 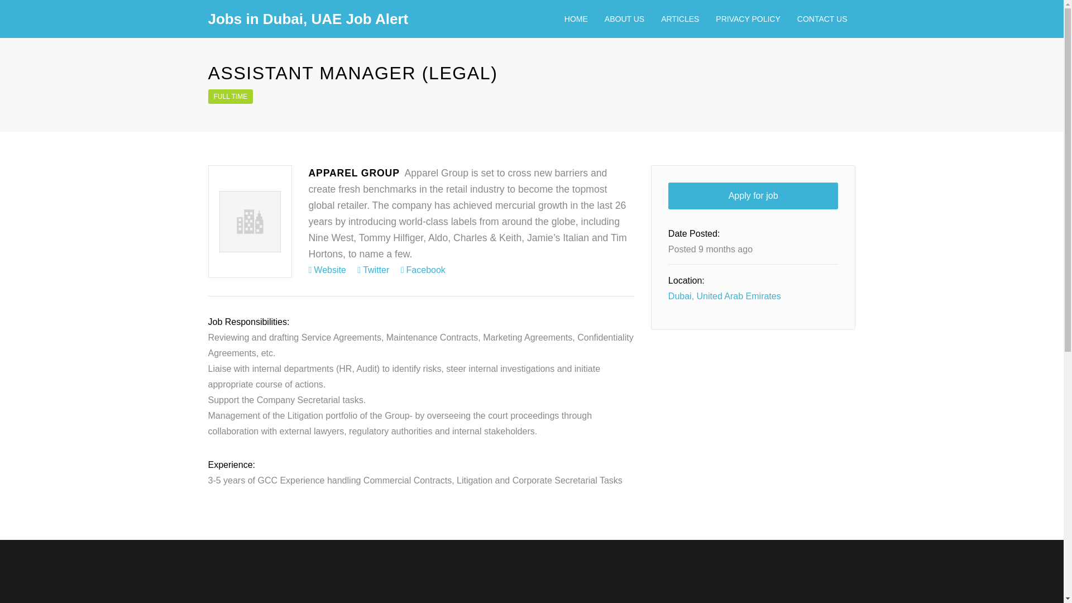 What do you see at coordinates (725, 296) in the screenshot?
I see `Dubai, United Arab Emirates` at bounding box center [725, 296].